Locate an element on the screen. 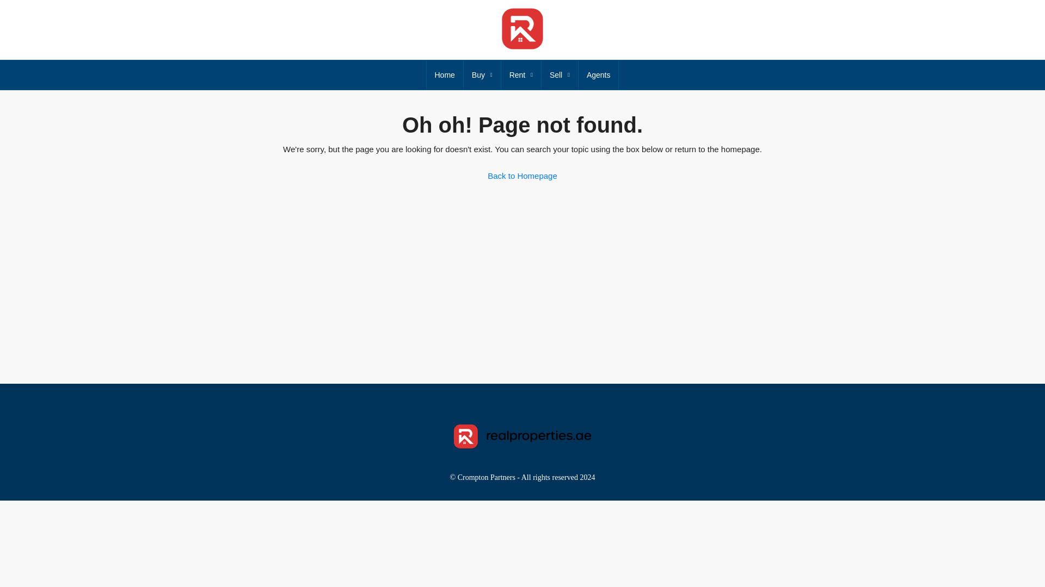 The width and height of the screenshot is (1045, 587). Rent is located at coordinates (521, 75).